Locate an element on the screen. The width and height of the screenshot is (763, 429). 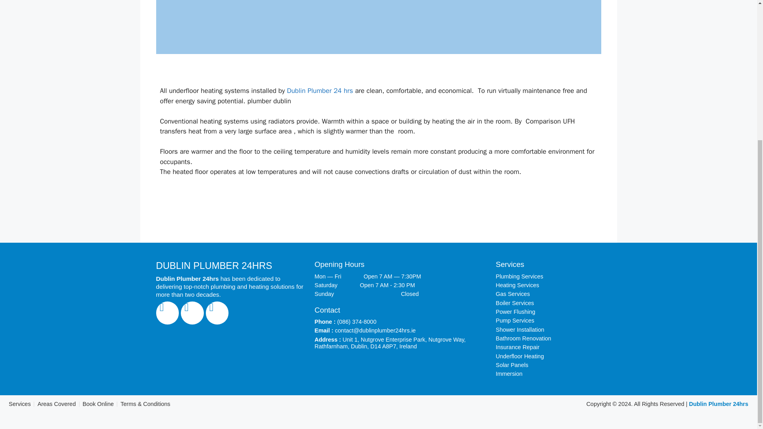
Boiler Services is located at coordinates (548, 303).